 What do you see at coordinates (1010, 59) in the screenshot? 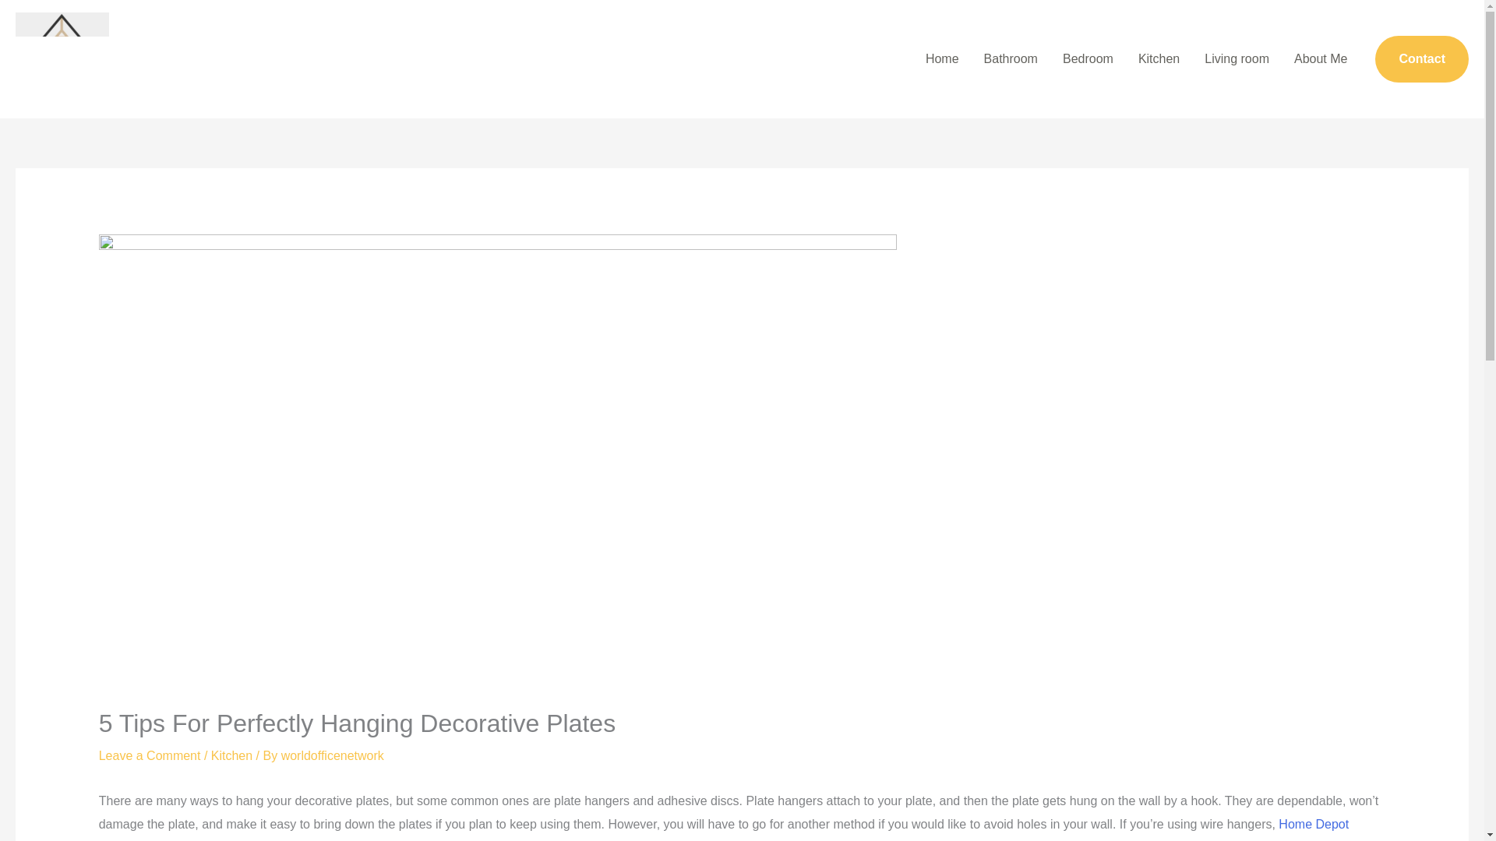
I see `Bathroom` at bounding box center [1010, 59].